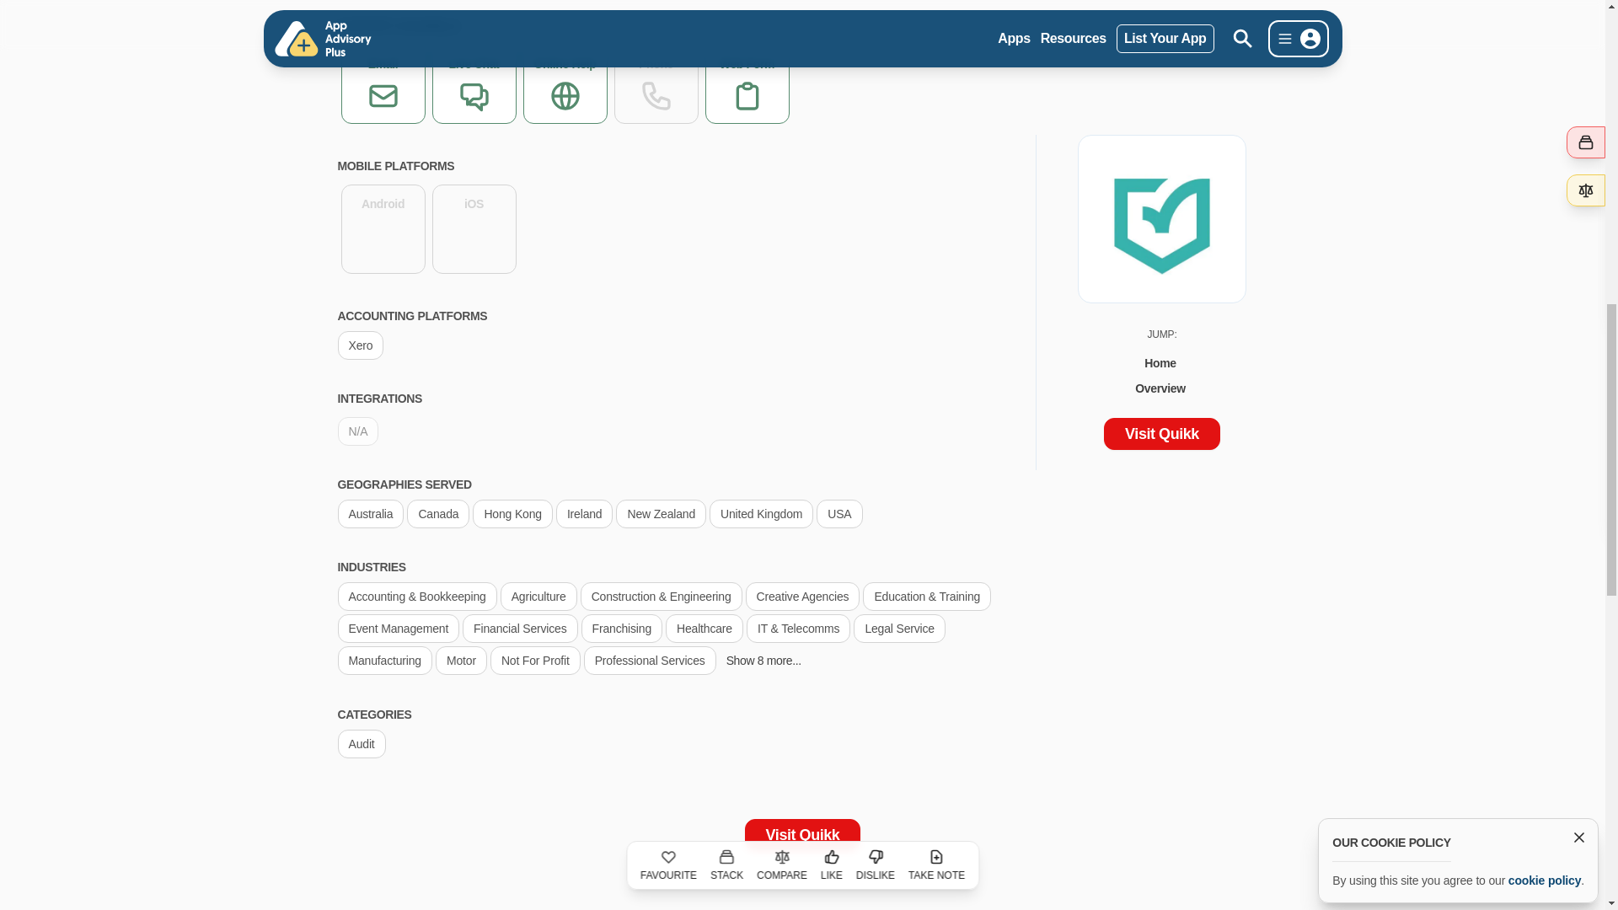 This screenshot has width=1618, height=910. I want to click on Not For Profit, so click(535, 660).